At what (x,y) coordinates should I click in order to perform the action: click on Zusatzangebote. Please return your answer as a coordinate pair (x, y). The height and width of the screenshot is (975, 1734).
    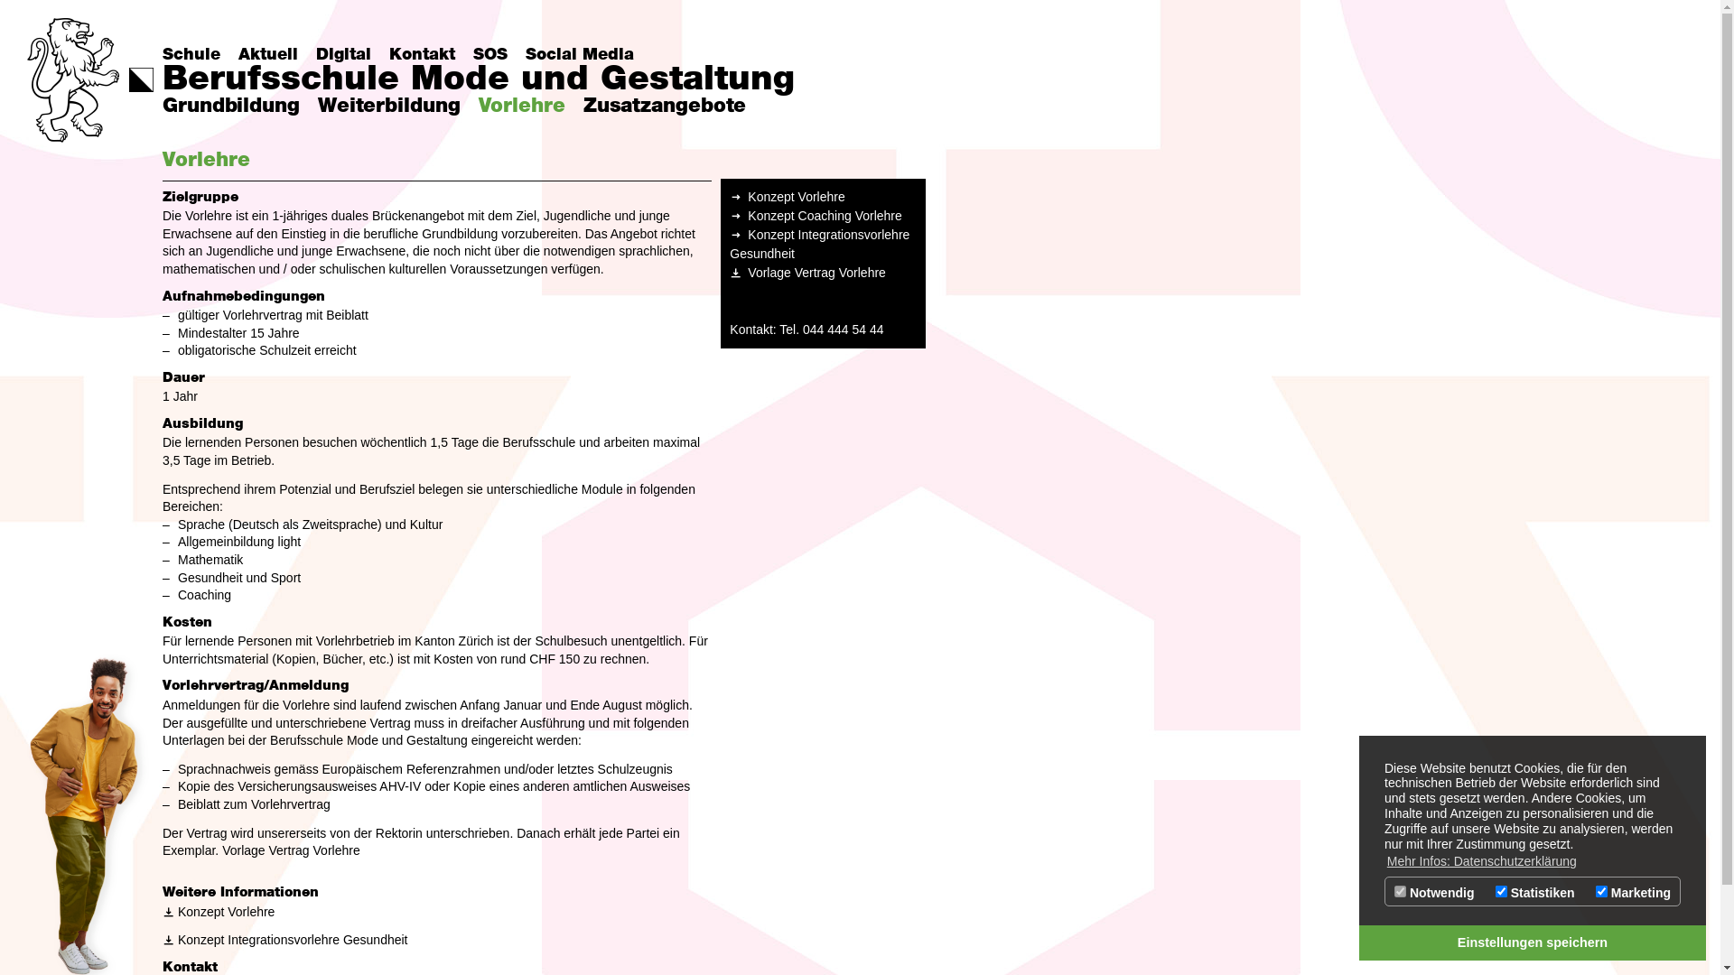
    Looking at the image, I should click on (665, 106).